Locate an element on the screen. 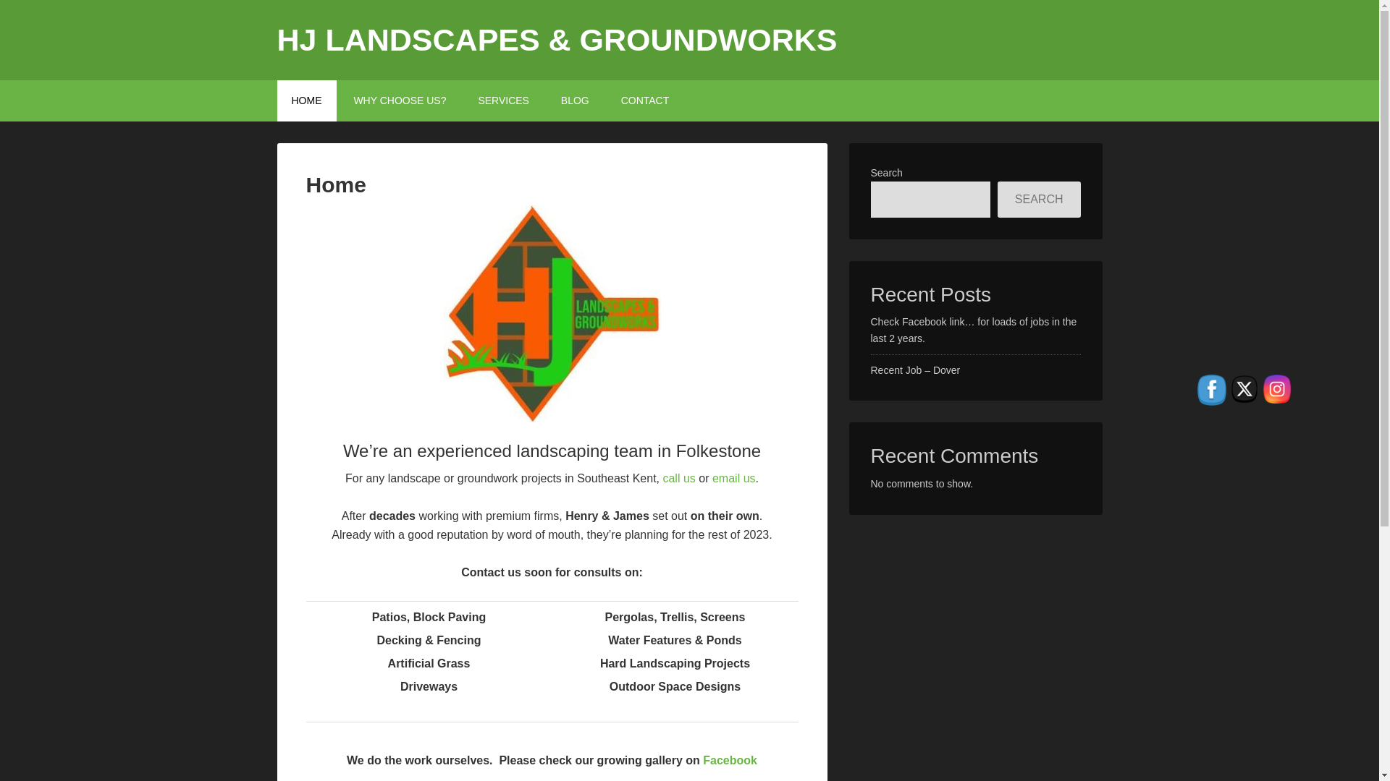 The width and height of the screenshot is (1390, 781). Facebook is located at coordinates (1211, 390).